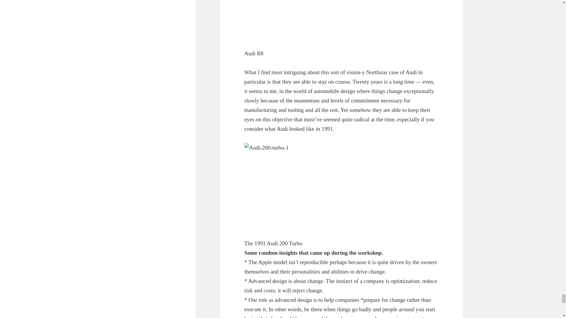 Image resolution: width=566 pixels, height=318 pixels. Describe the element at coordinates (342, 19) in the screenshot. I see `audi-r8 by nearfuturelab, on Flickr` at that location.